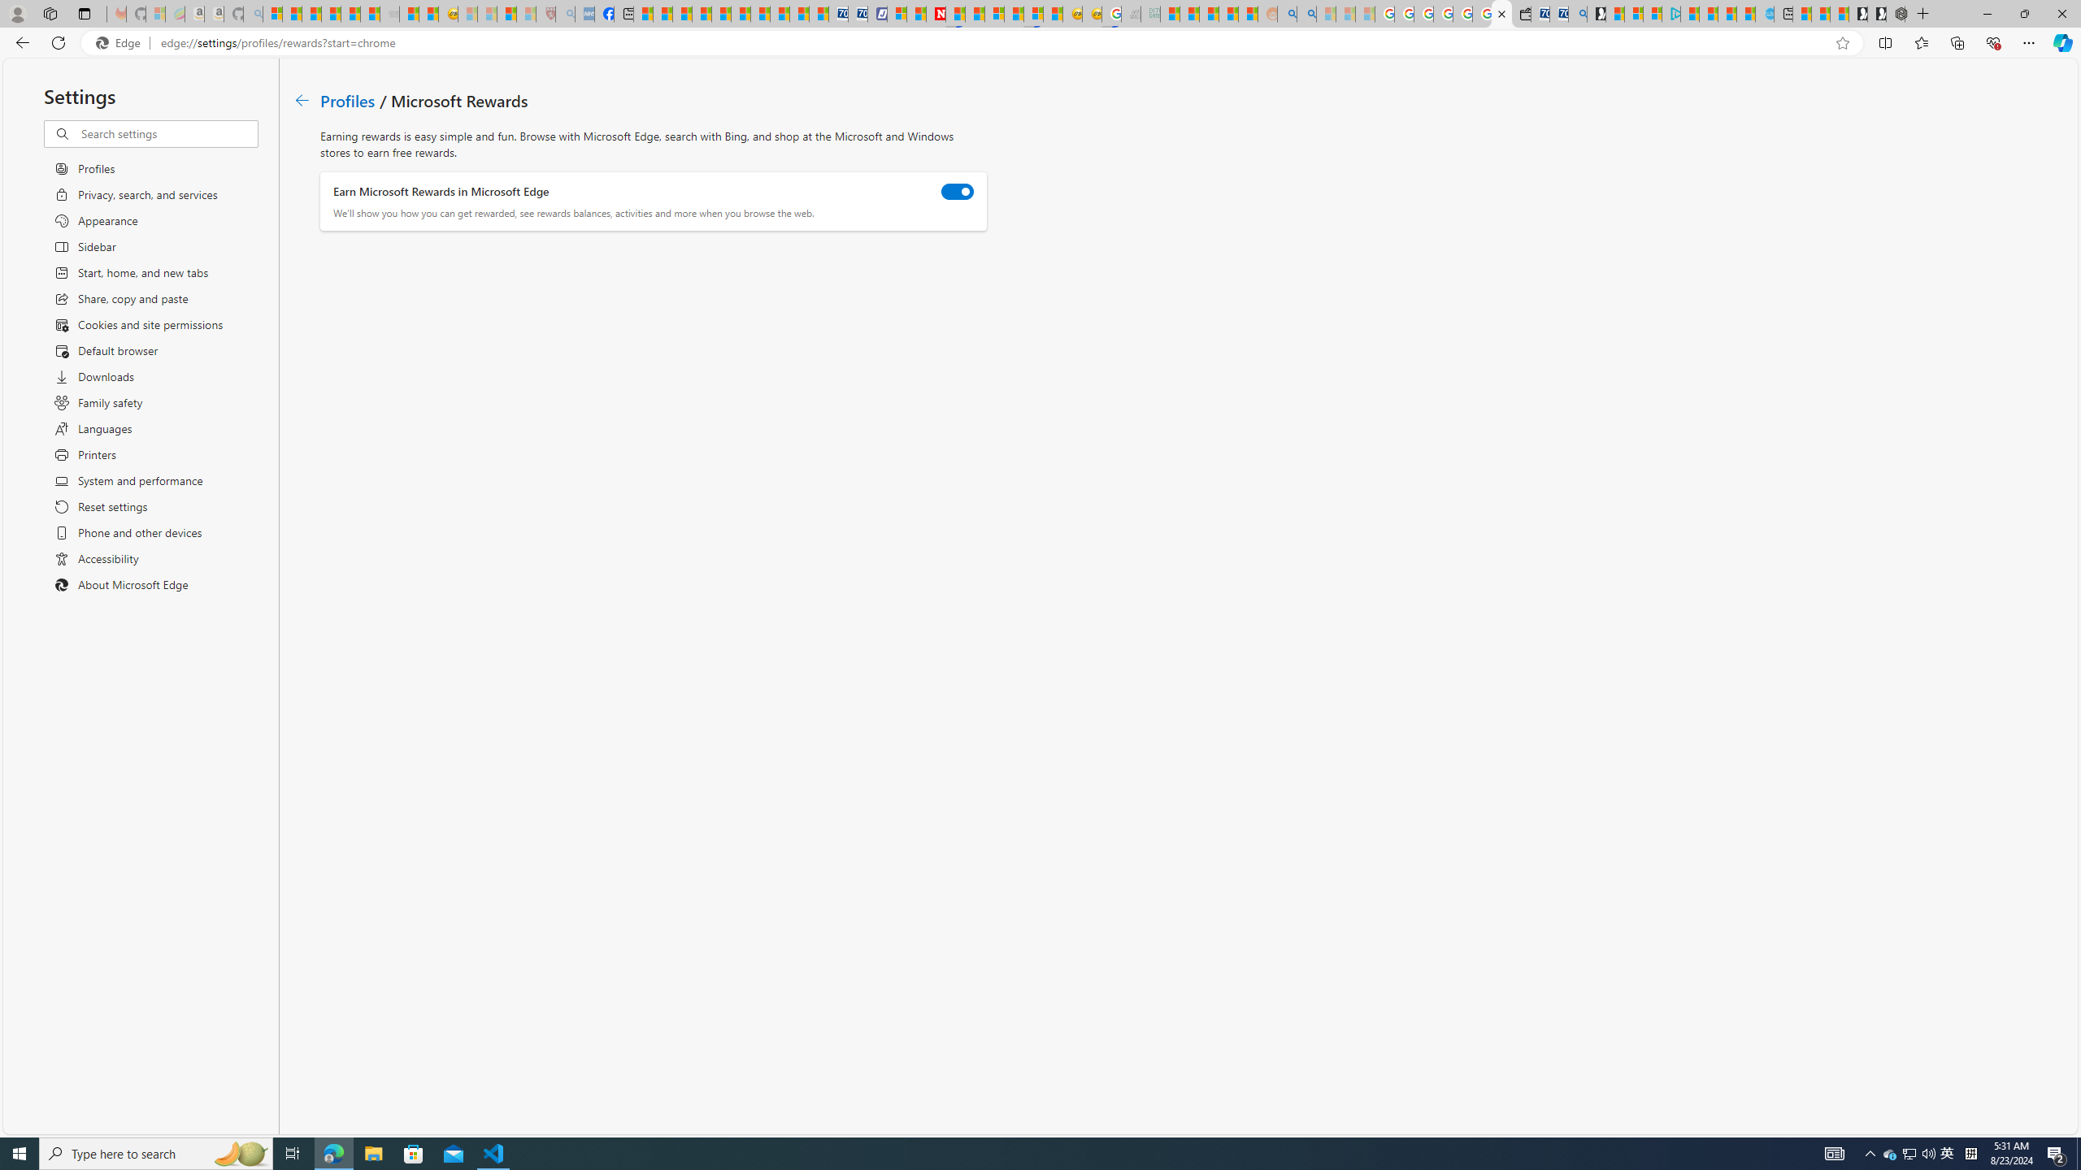 The height and width of the screenshot is (1170, 2081). What do you see at coordinates (1577, 14) in the screenshot?
I see `Bing Real Estate - Home sales and rental listings` at bounding box center [1577, 14].